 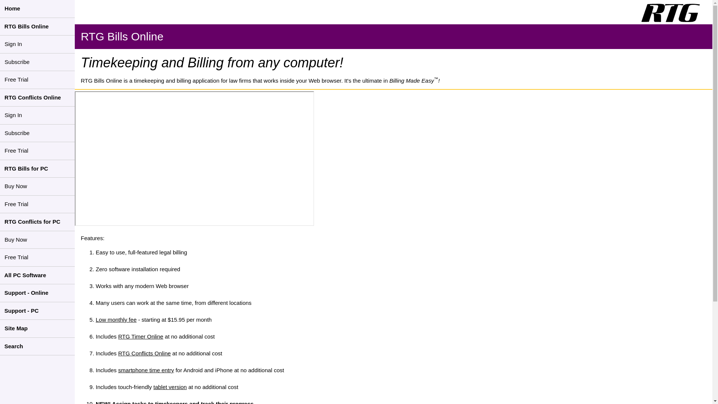 I want to click on Sign In, so click(x=33, y=115).